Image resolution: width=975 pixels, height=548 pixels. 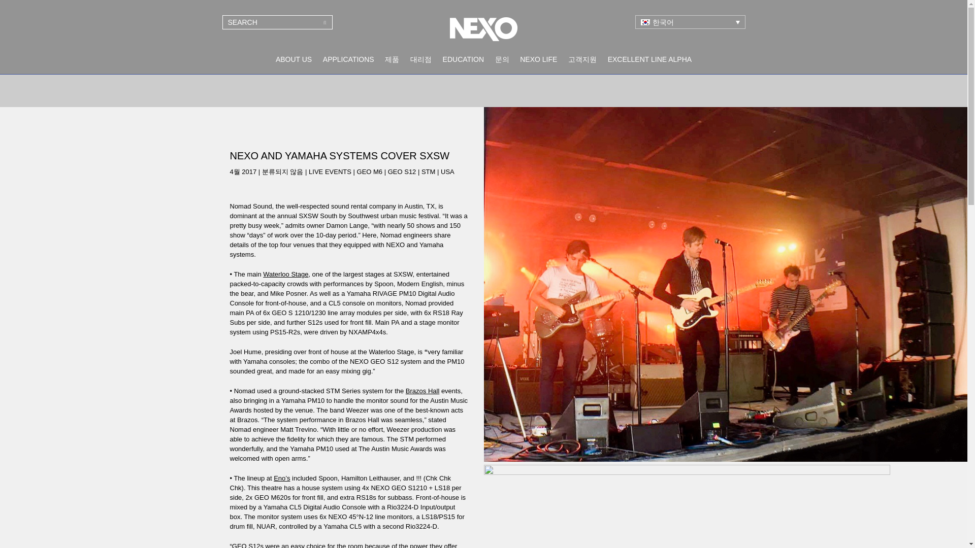 What do you see at coordinates (294, 60) in the screenshot?
I see `ABOUT US` at bounding box center [294, 60].